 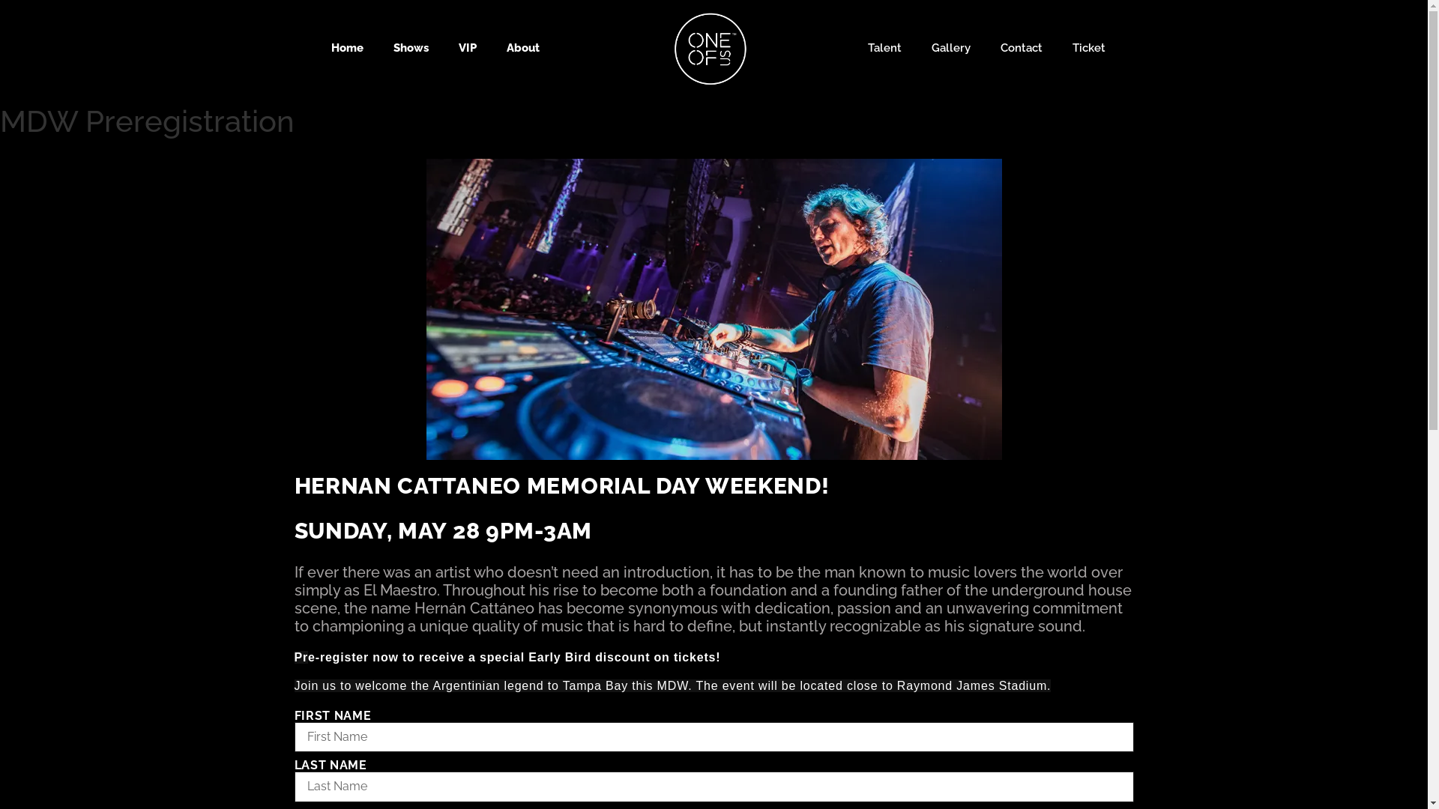 What do you see at coordinates (523, 48) in the screenshot?
I see `About` at bounding box center [523, 48].